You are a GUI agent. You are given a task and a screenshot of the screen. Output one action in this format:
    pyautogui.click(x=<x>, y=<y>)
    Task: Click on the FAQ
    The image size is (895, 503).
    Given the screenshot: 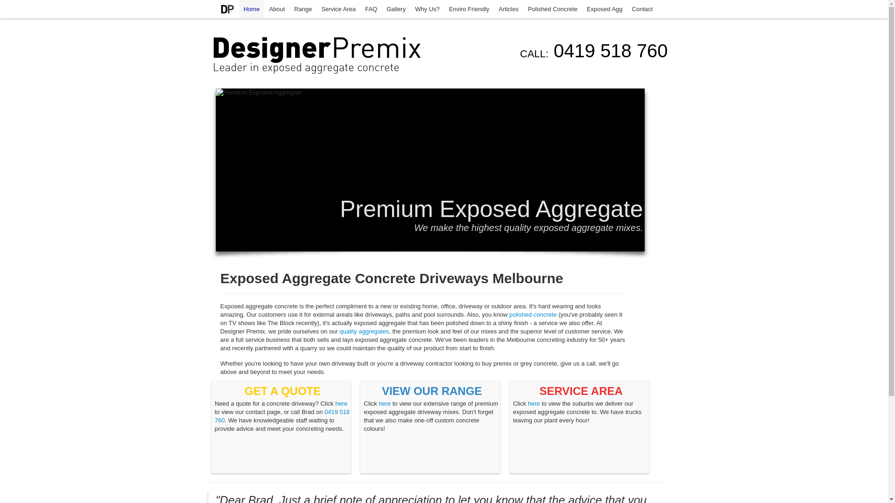 What is the action you would take?
    pyautogui.click(x=371, y=9)
    